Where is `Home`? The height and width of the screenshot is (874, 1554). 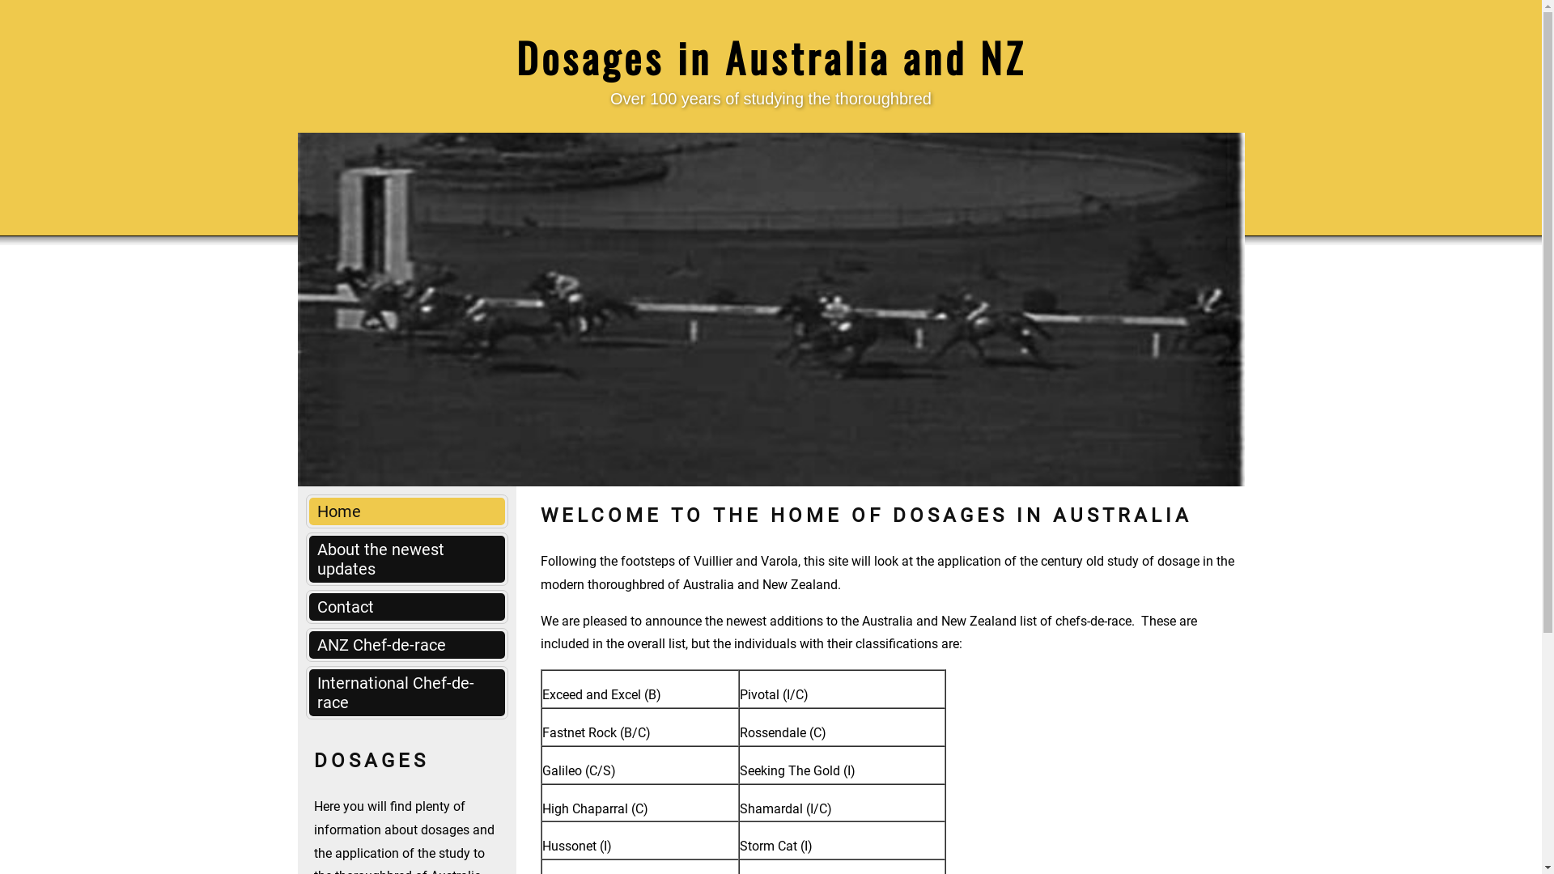 Home is located at coordinates (407, 511).